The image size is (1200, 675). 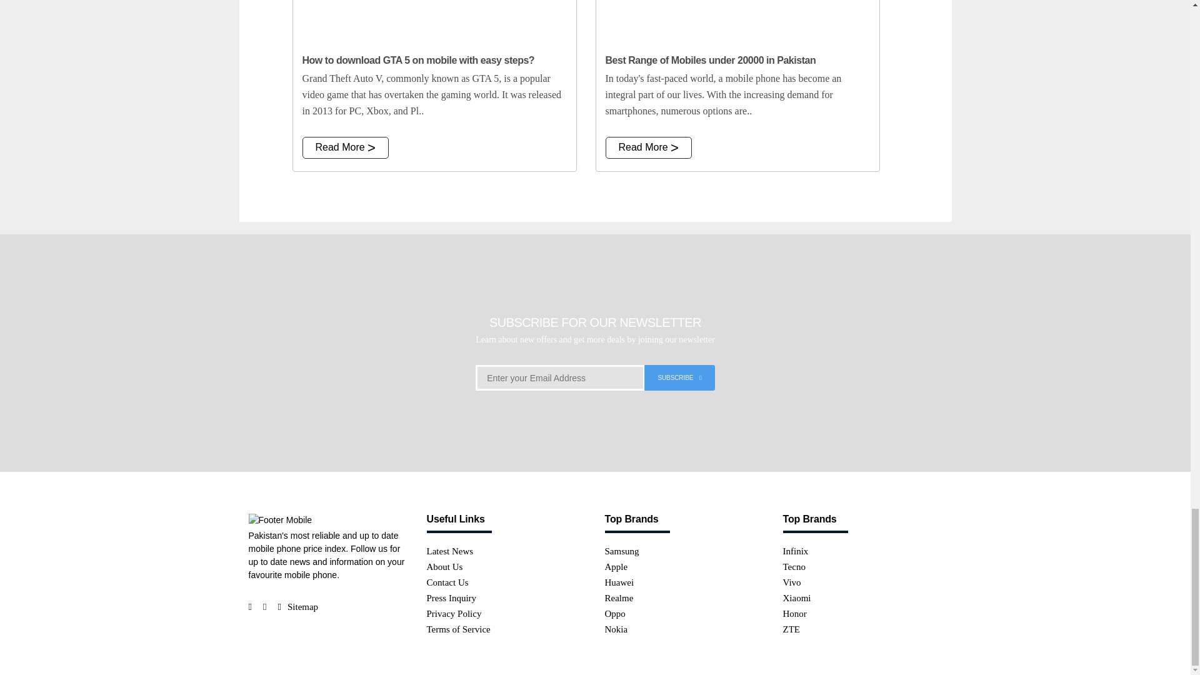 I want to click on Best Range of Mobiles under 20000 in Pakistan, so click(x=737, y=22).